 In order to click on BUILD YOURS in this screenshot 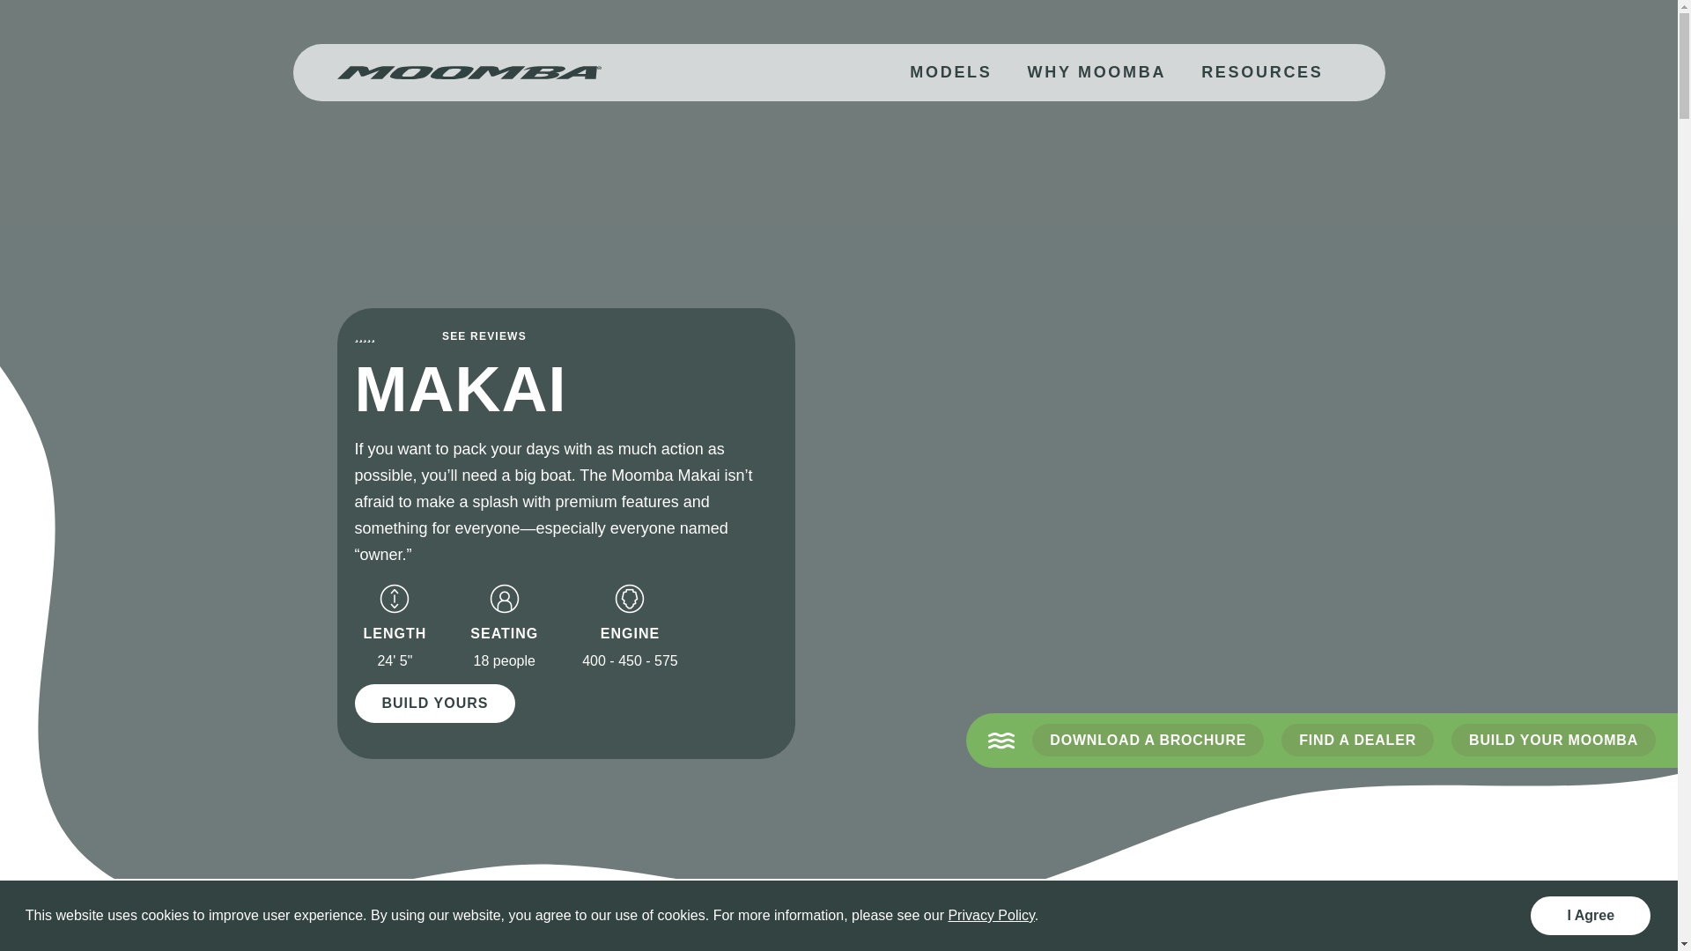, I will do `click(435, 704)`.